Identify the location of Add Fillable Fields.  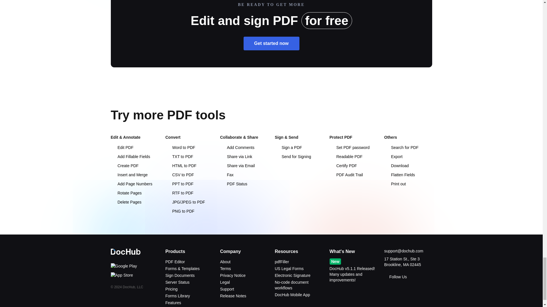
(130, 157).